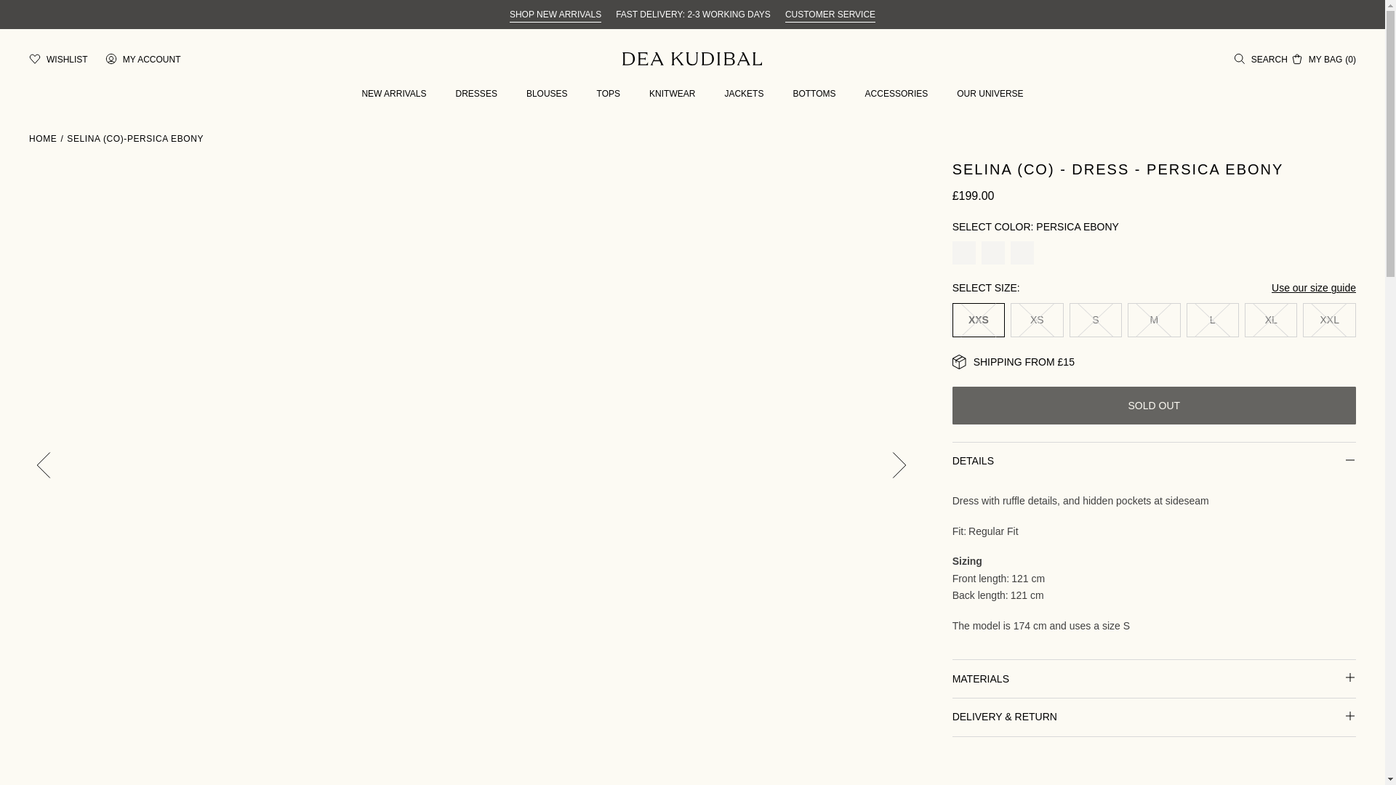 Image resolution: width=1396 pixels, height=785 pixels. Describe the element at coordinates (547, 94) in the screenshot. I see `BLOUSES` at that location.